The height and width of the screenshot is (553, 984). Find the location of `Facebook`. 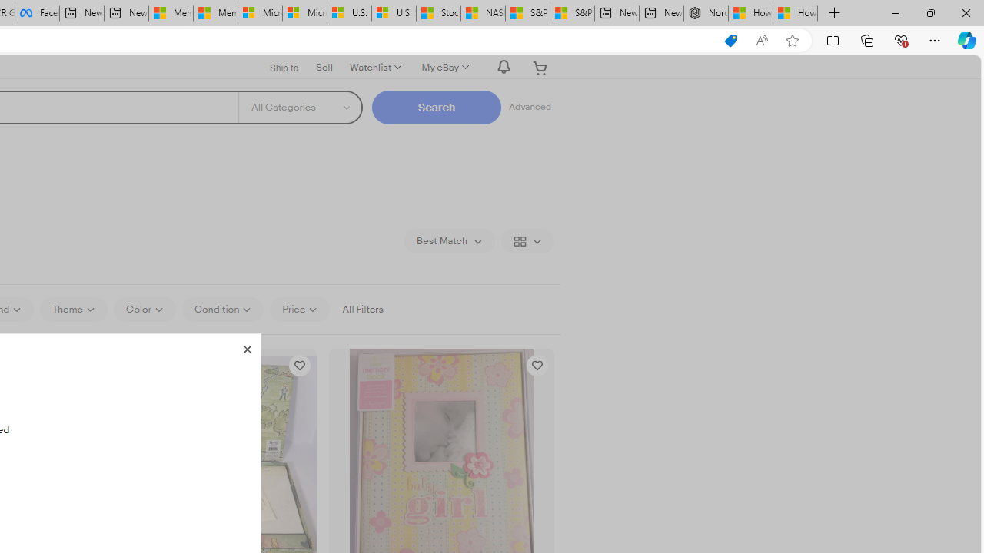

Facebook is located at coordinates (37, 14).